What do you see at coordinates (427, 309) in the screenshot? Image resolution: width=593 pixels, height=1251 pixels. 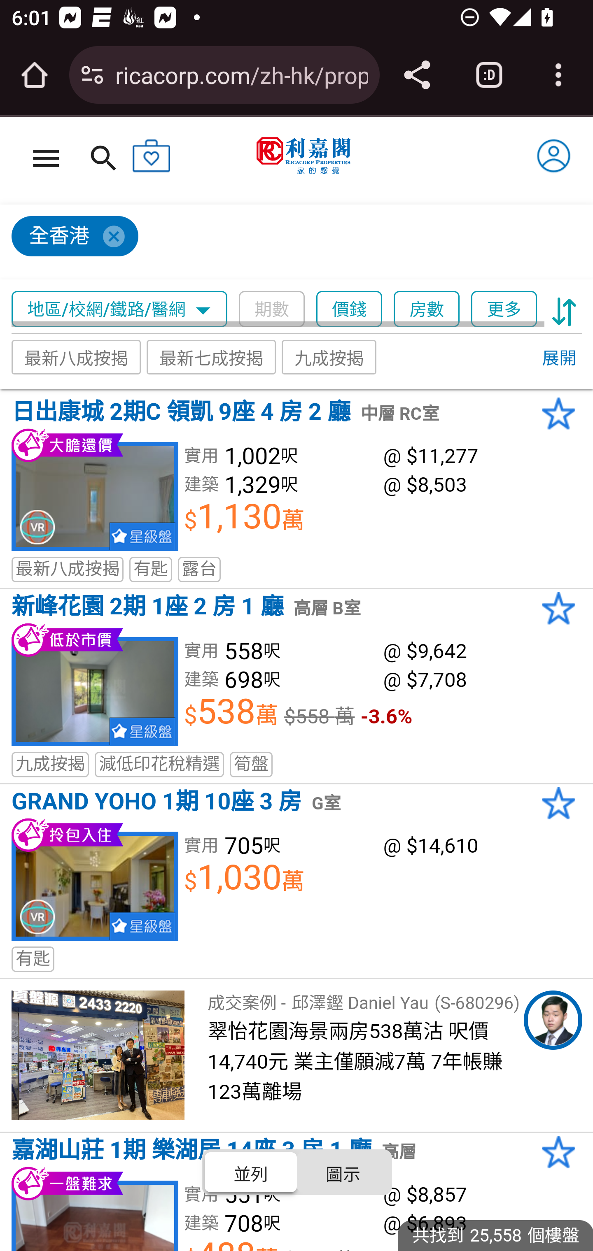 I see `房數` at bounding box center [427, 309].